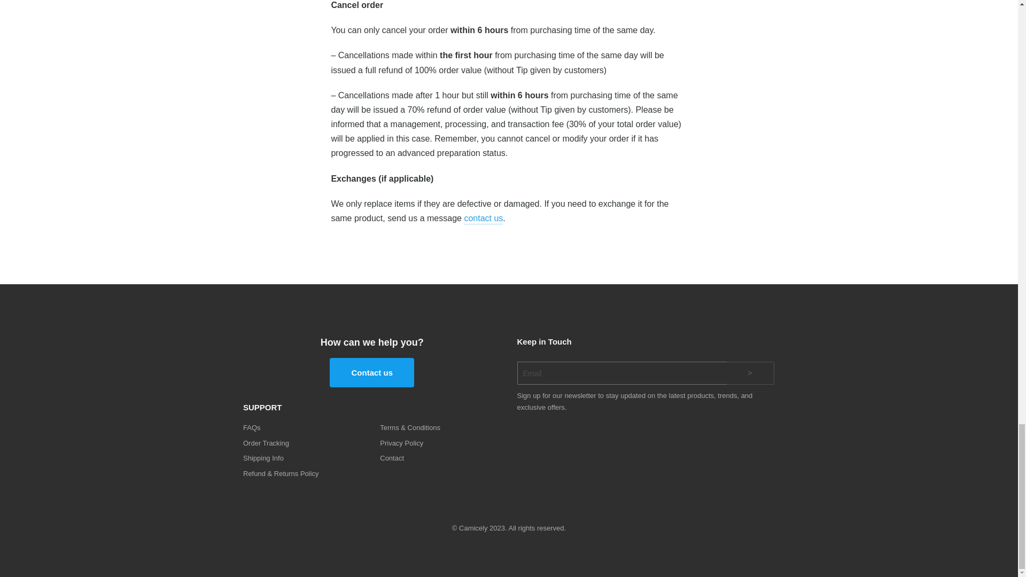 This screenshot has width=1026, height=577. Describe the element at coordinates (440, 458) in the screenshot. I see `Contact` at that location.